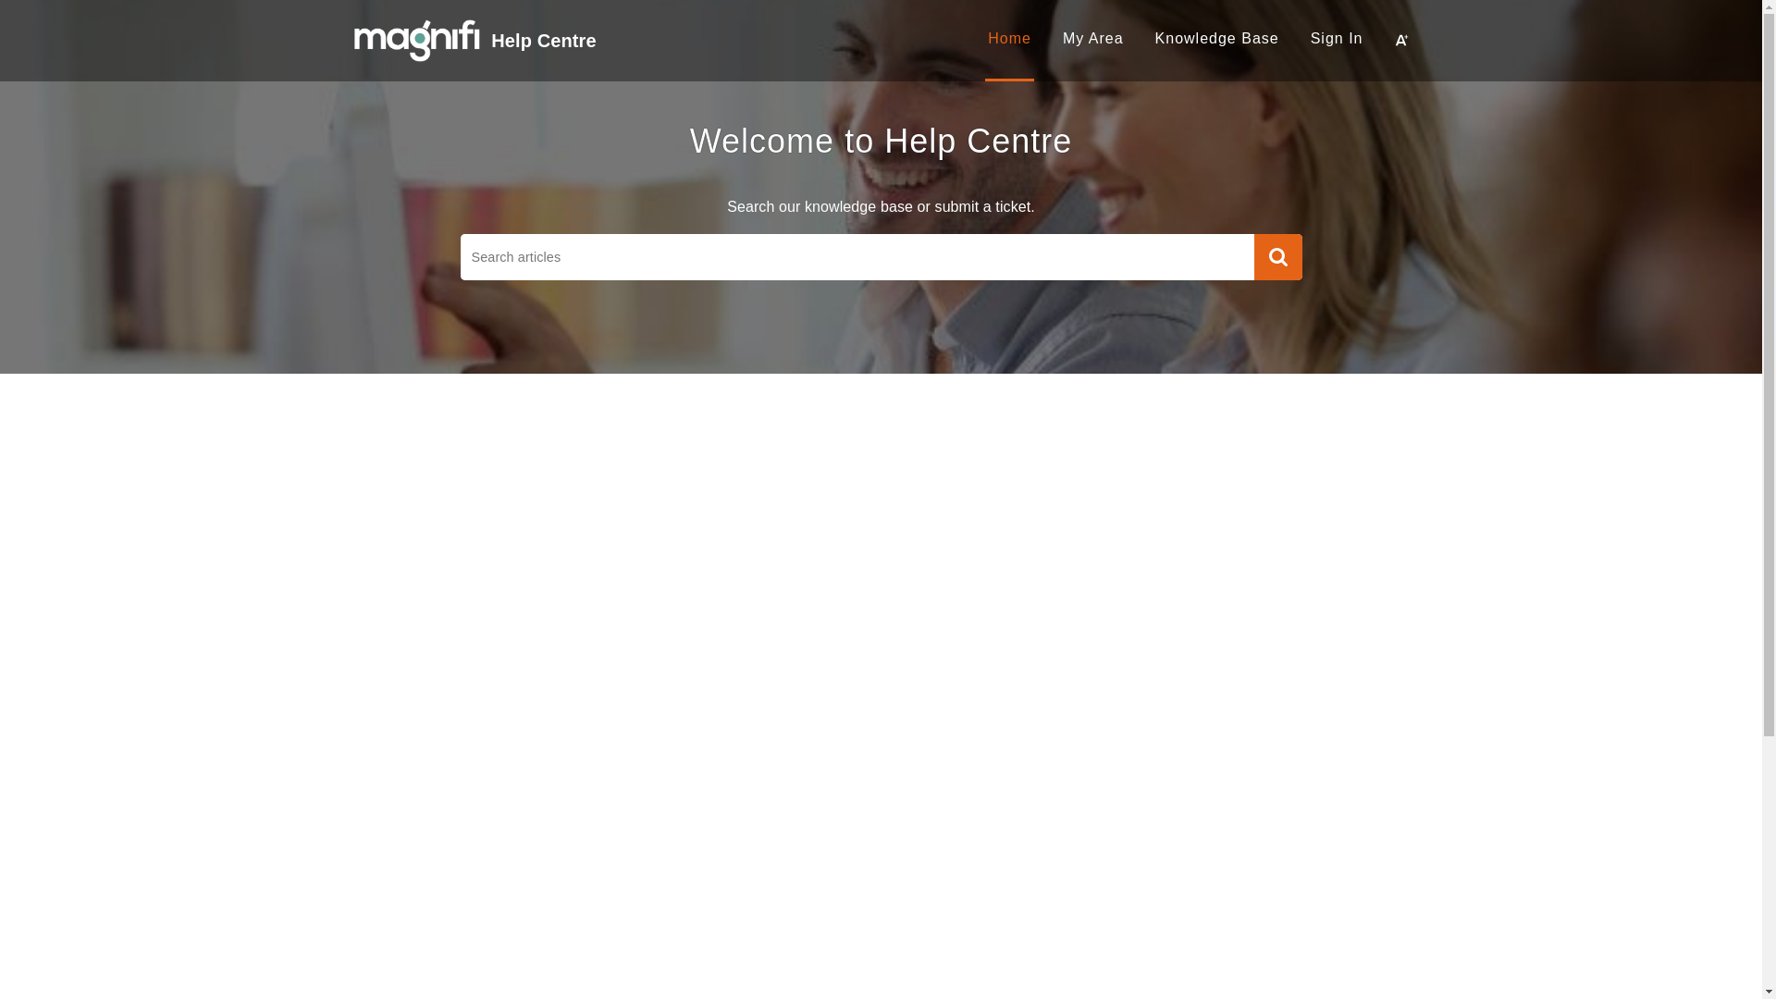 The height and width of the screenshot is (999, 1776). I want to click on My Area, so click(1093, 39).